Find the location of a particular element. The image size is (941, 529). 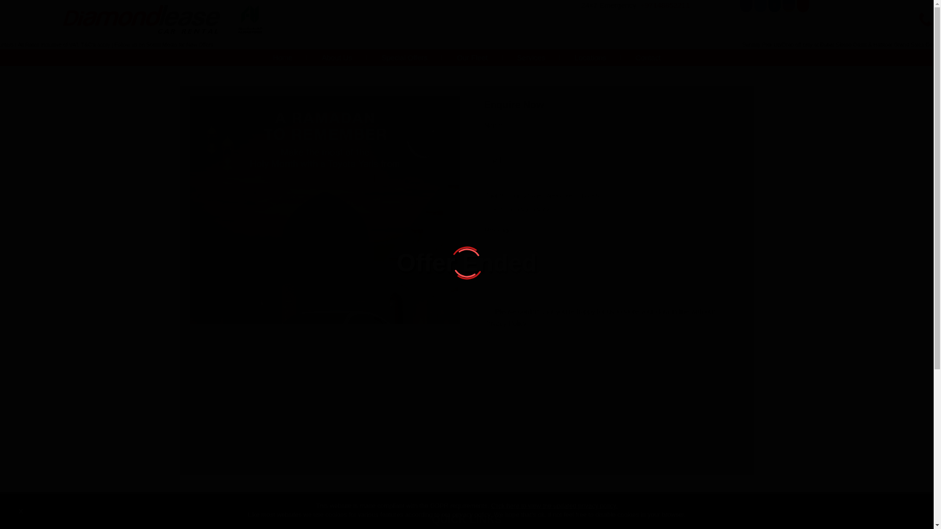

Home is located at coordinates (282, 58).